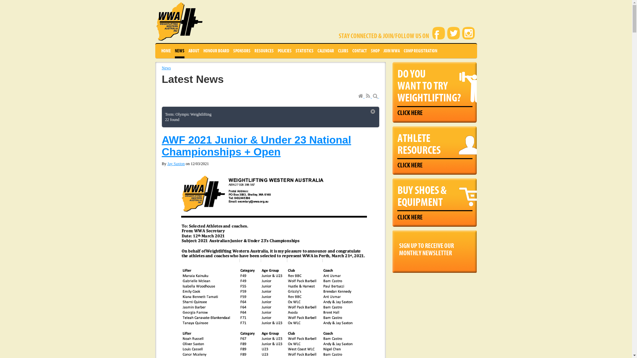 The height and width of the screenshot is (358, 637). I want to click on Search, so click(376, 96).